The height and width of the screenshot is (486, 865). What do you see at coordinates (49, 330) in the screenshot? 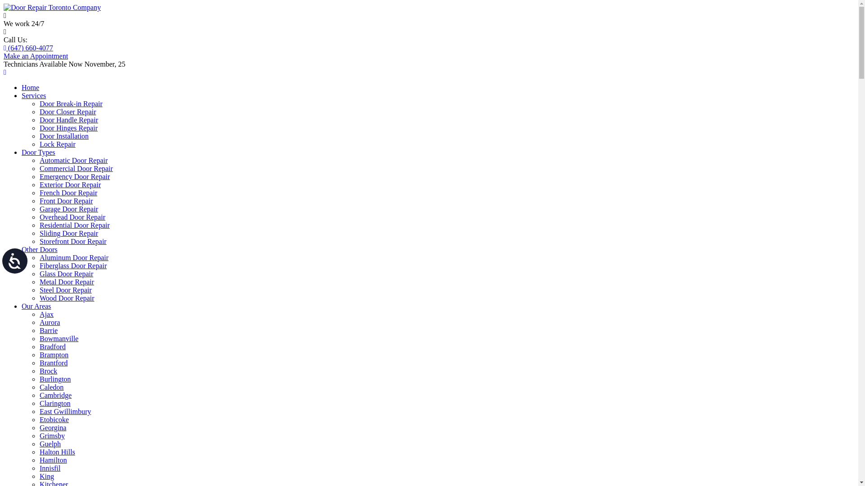
I see `Barrie` at bounding box center [49, 330].